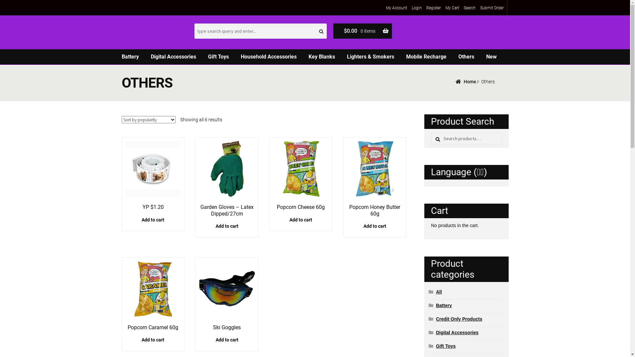  What do you see at coordinates (153, 340) in the screenshot?
I see `Add to cart` at bounding box center [153, 340].